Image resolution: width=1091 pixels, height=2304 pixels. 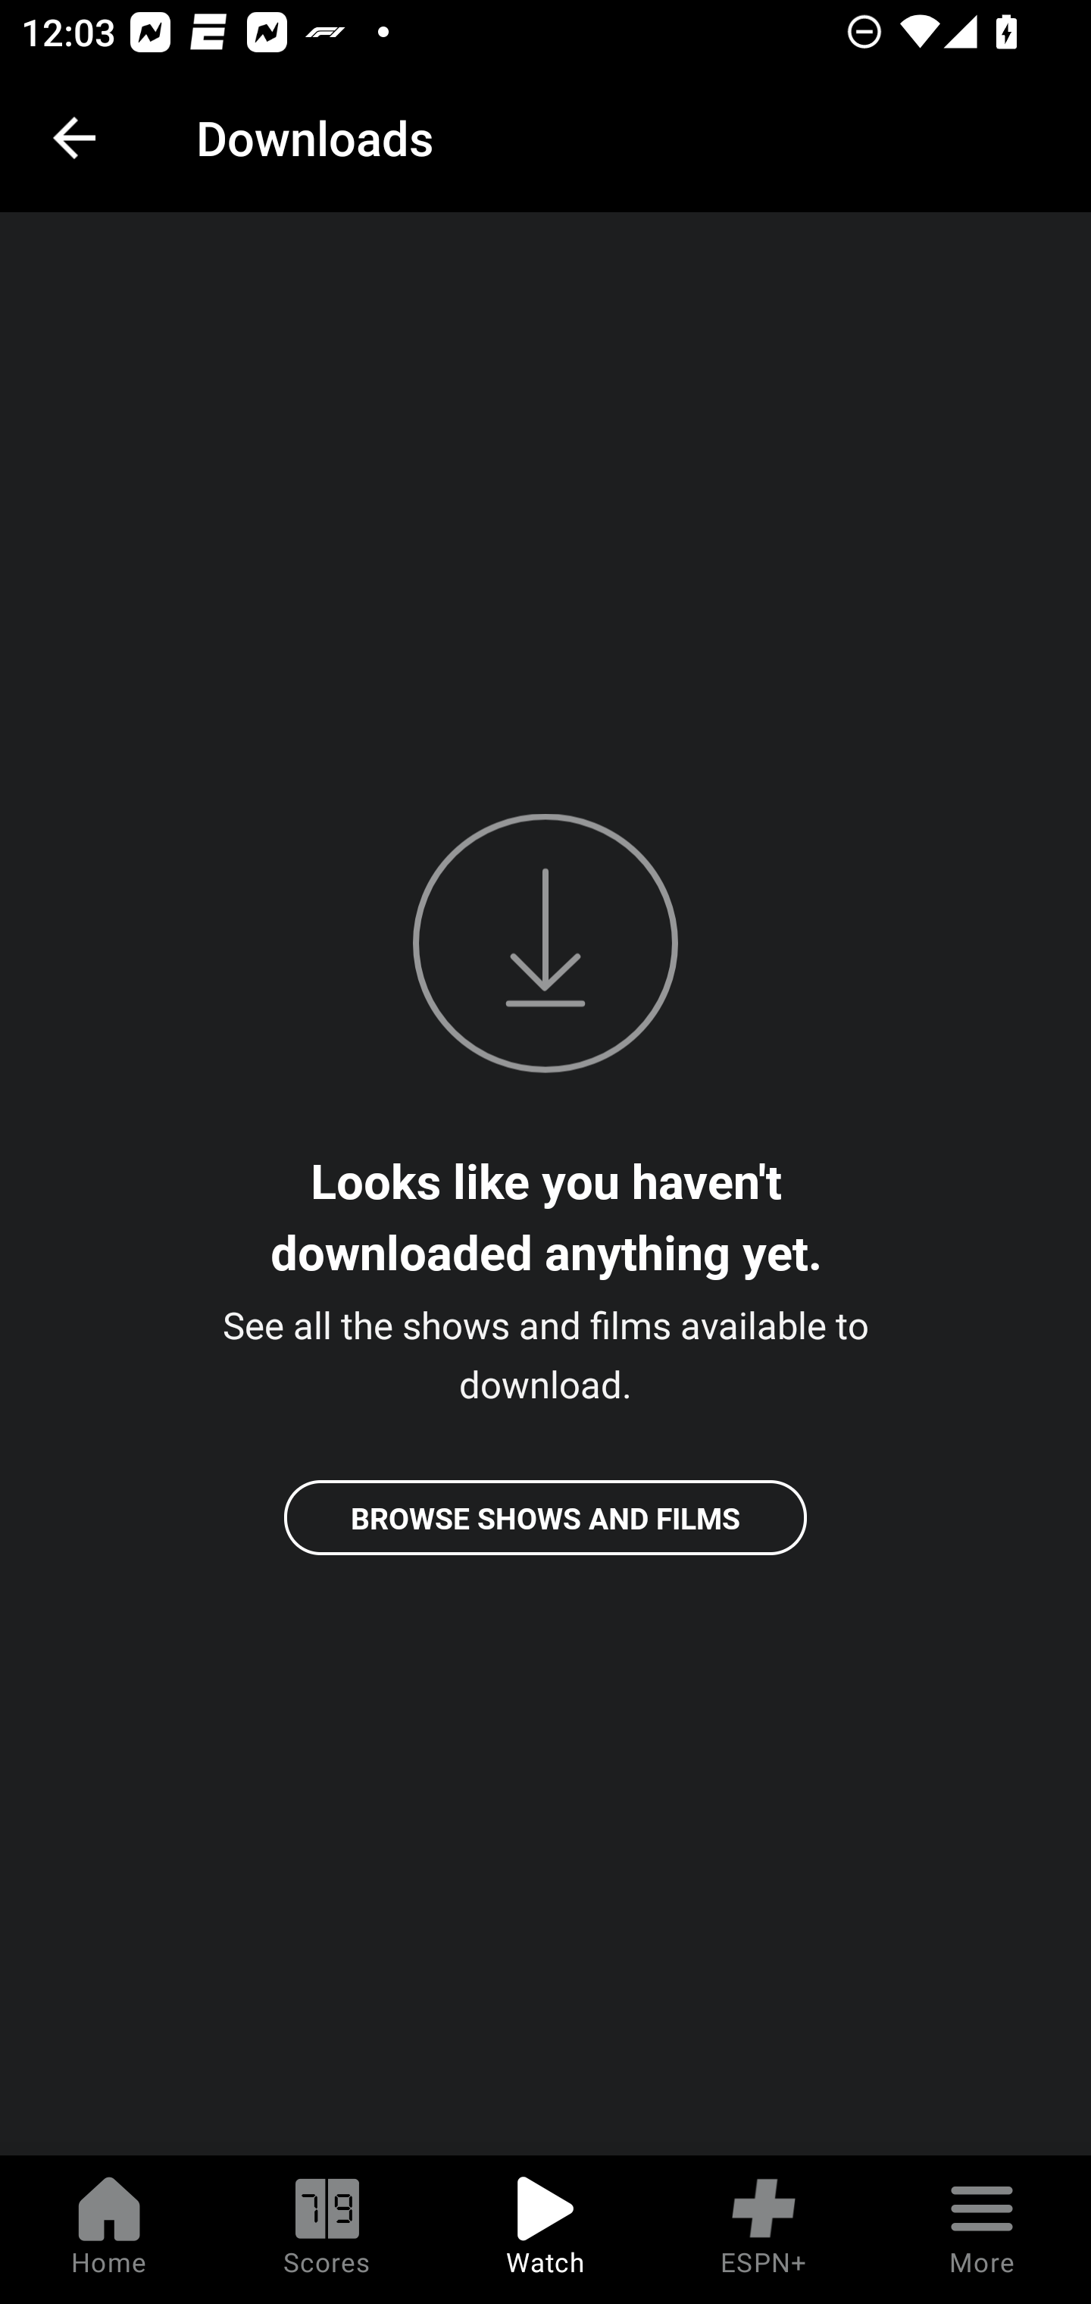 I want to click on Scores, so click(x=327, y=2230).